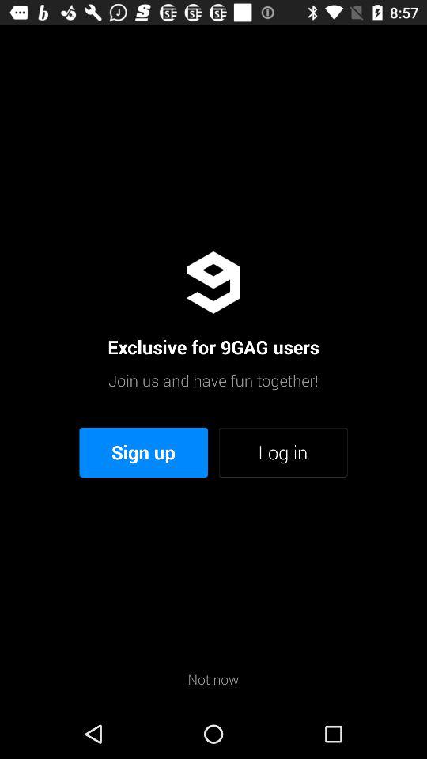 Image resolution: width=427 pixels, height=759 pixels. I want to click on choose the icon below join us and item, so click(144, 452).